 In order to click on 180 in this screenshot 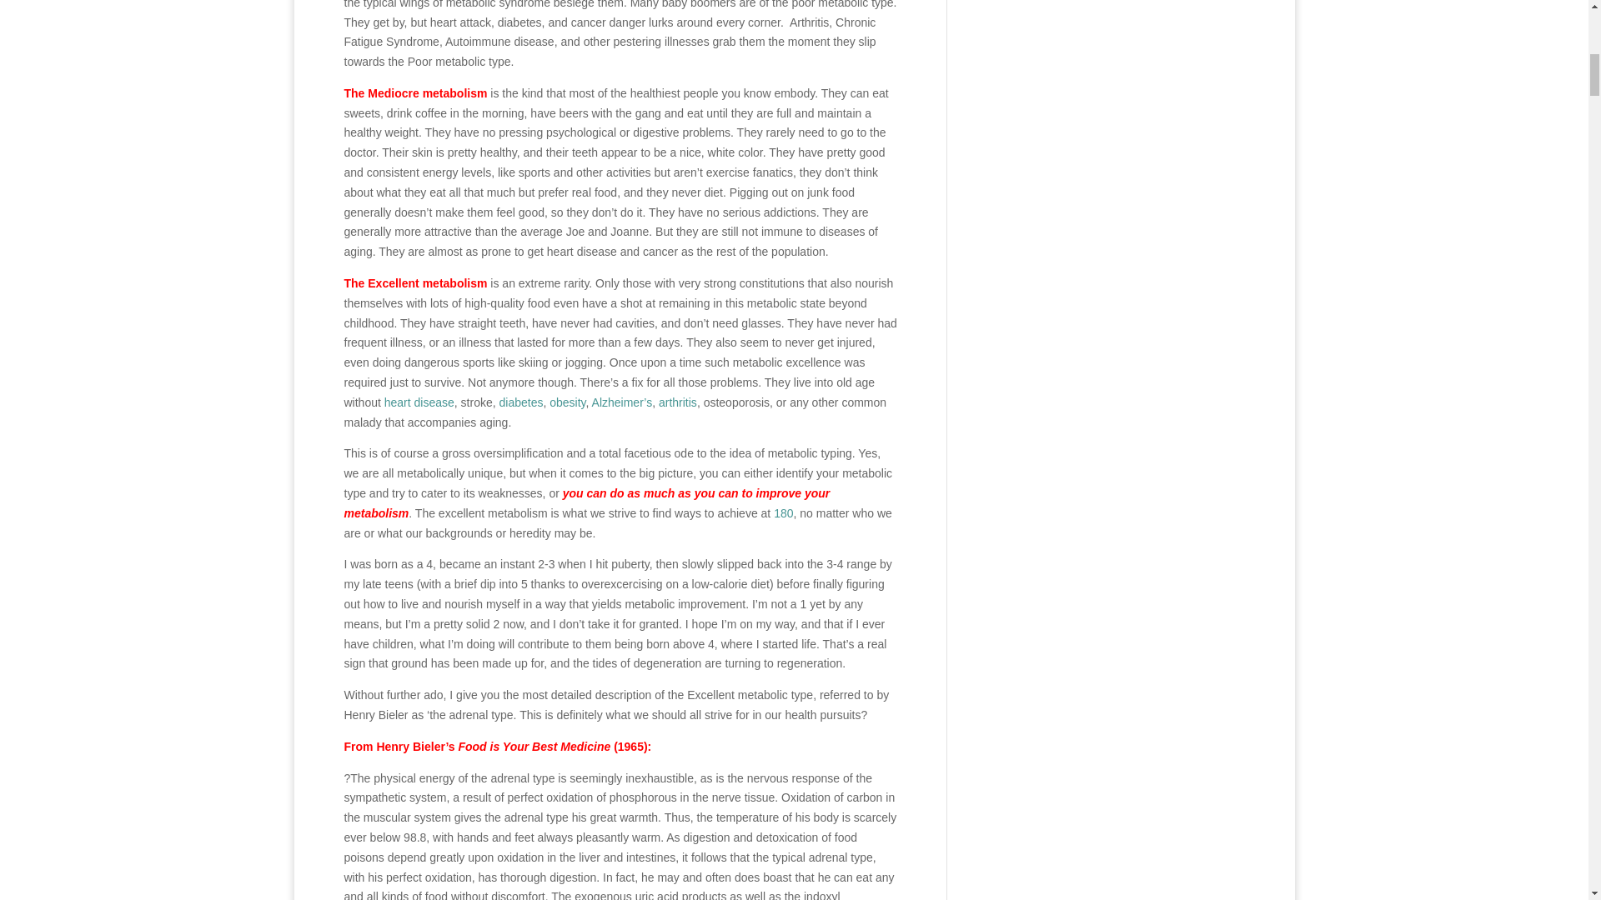, I will do `click(782, 513)`.